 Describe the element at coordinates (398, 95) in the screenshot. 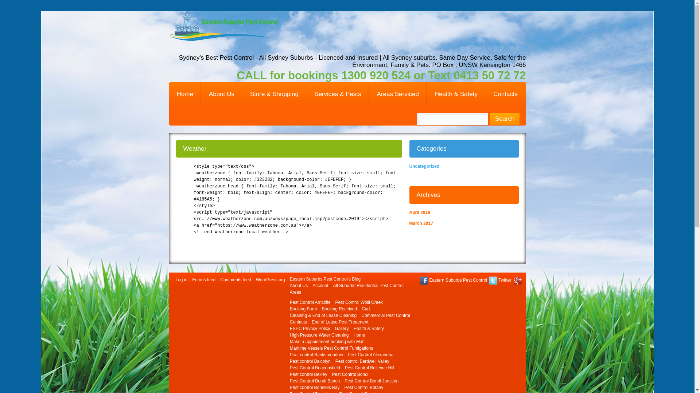

I see `Areas Serviced` at that location.